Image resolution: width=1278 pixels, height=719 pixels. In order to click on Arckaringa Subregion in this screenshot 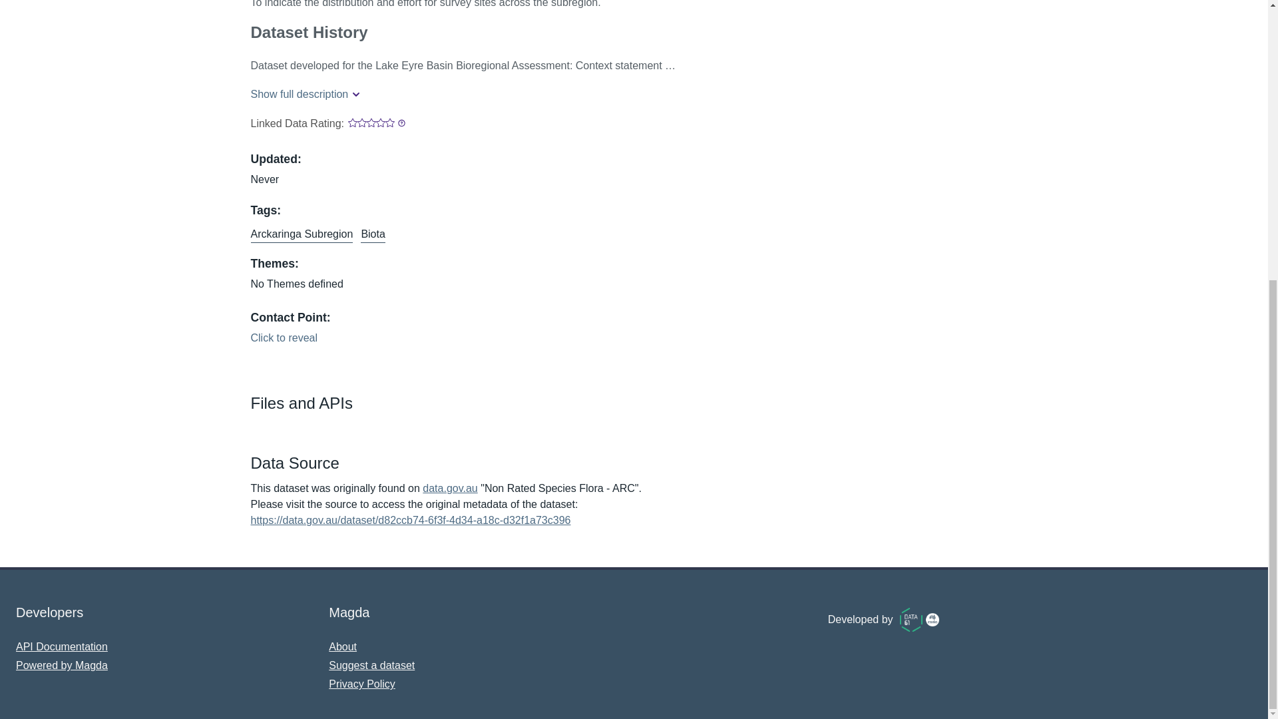, I will do `click(301, 234)`.